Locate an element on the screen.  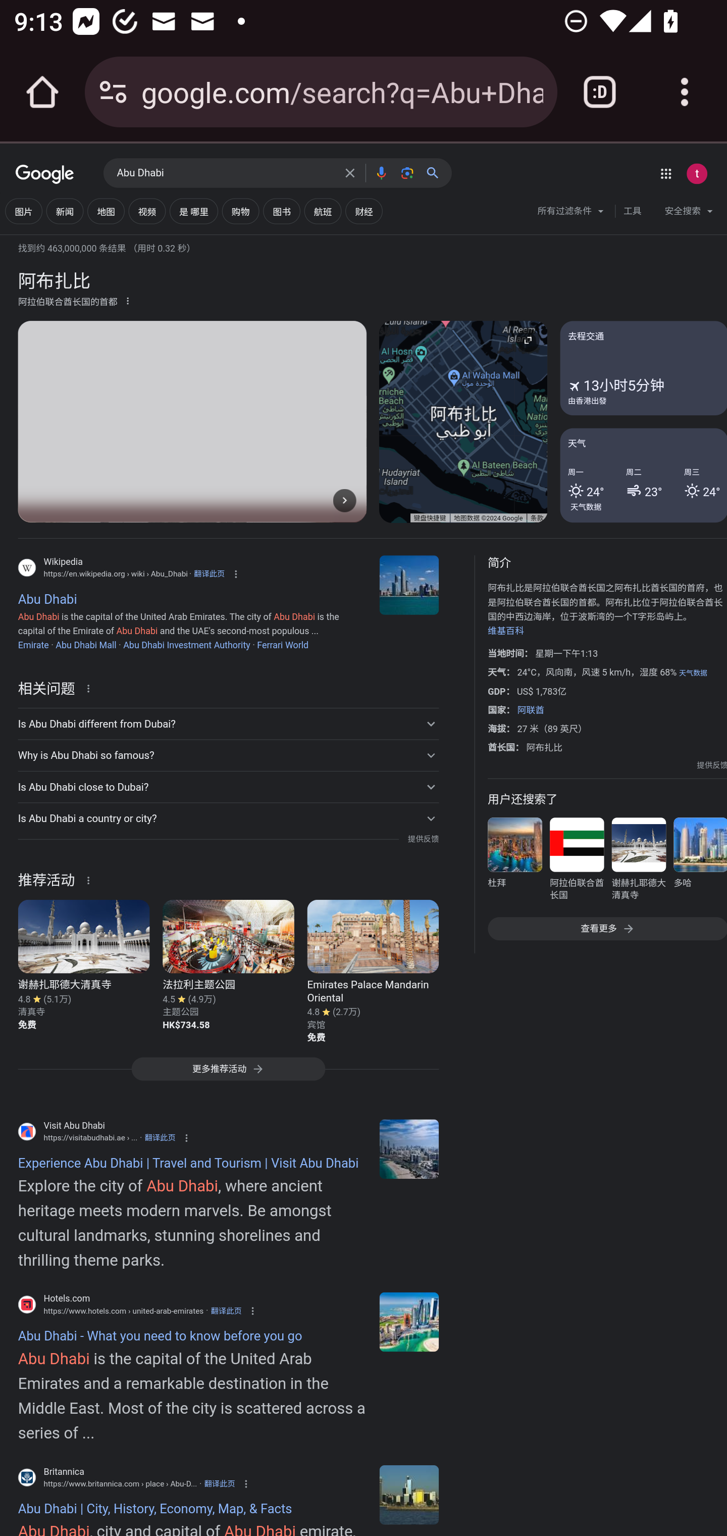
搜索 is located at coordinates (437, 173).